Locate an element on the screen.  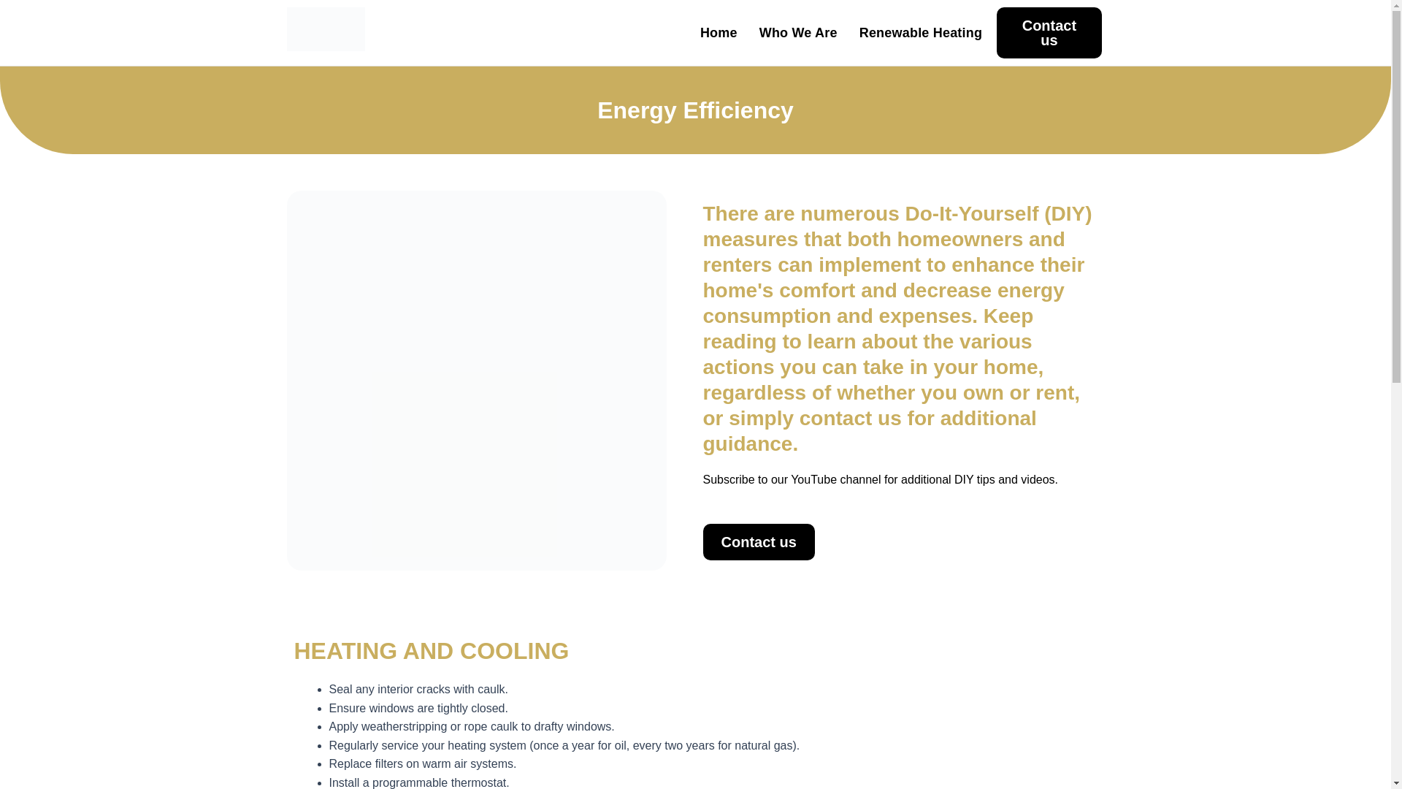
Who We Are is located at coordinates (798, 32).